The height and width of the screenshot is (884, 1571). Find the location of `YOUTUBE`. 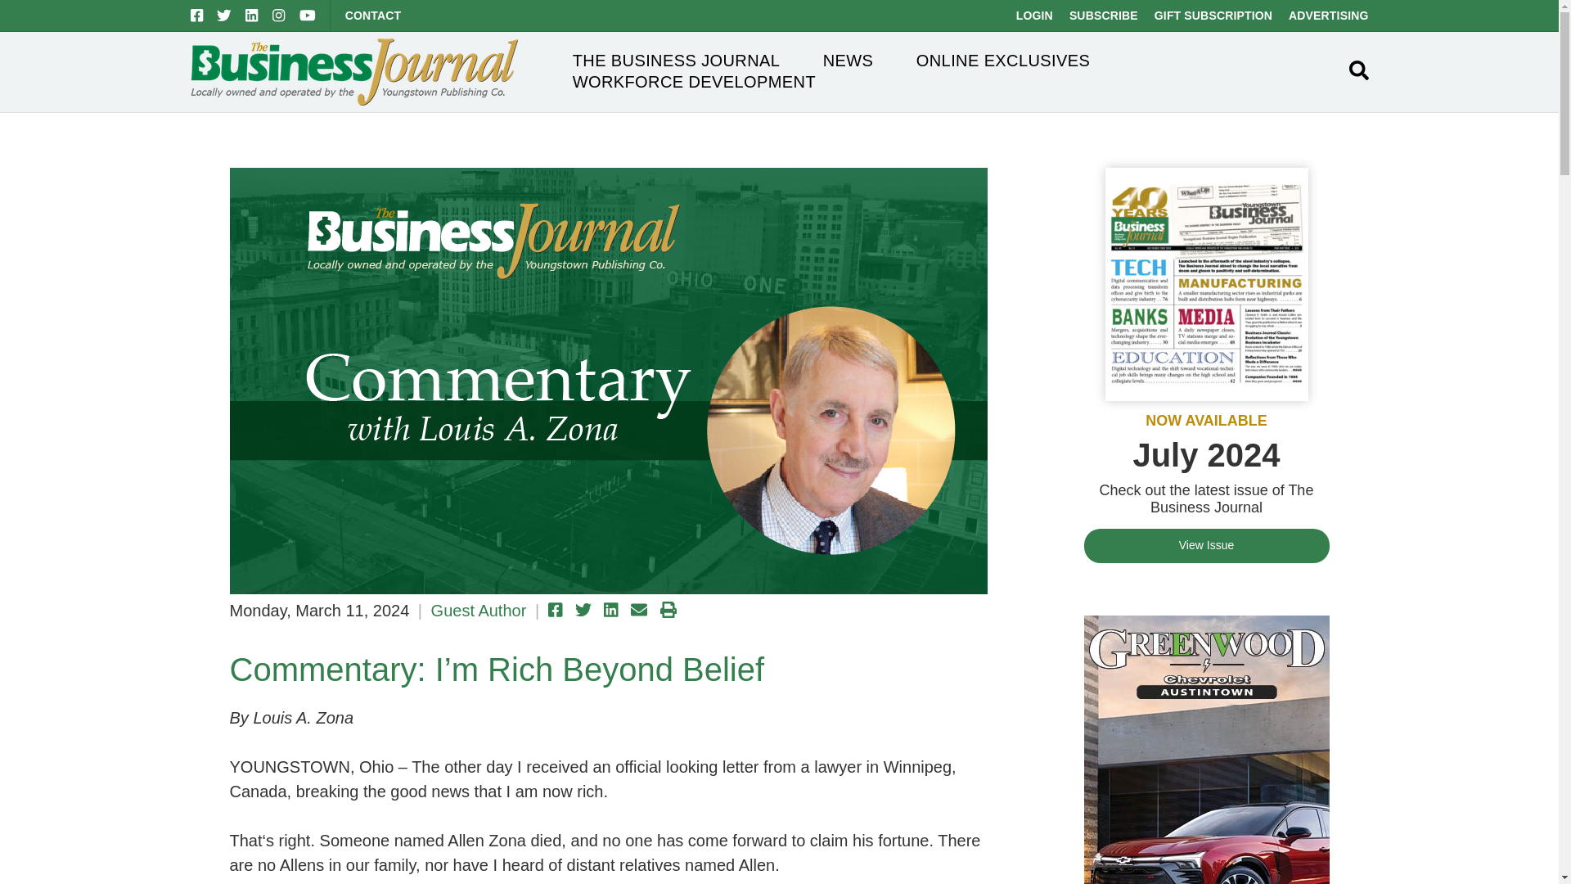

YOUTUBE is located at coordinates (308, 15).